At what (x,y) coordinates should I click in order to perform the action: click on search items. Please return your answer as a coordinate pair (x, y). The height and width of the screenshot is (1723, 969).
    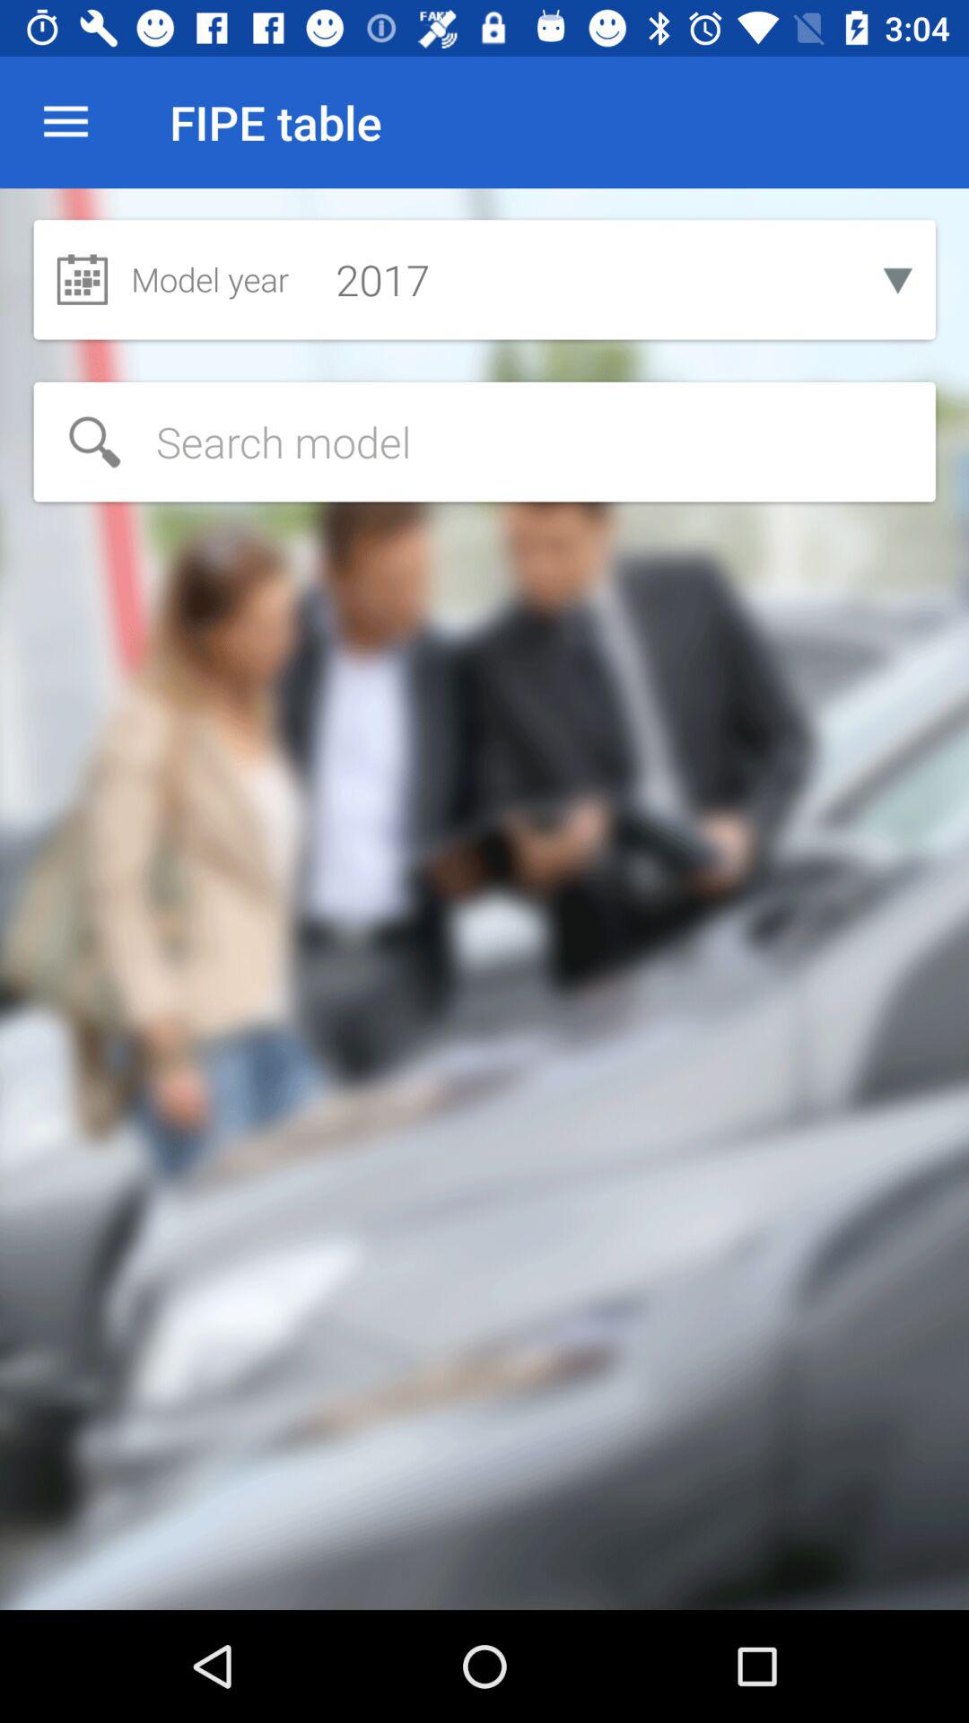
    Looking at the image, I should click on (484, 442).